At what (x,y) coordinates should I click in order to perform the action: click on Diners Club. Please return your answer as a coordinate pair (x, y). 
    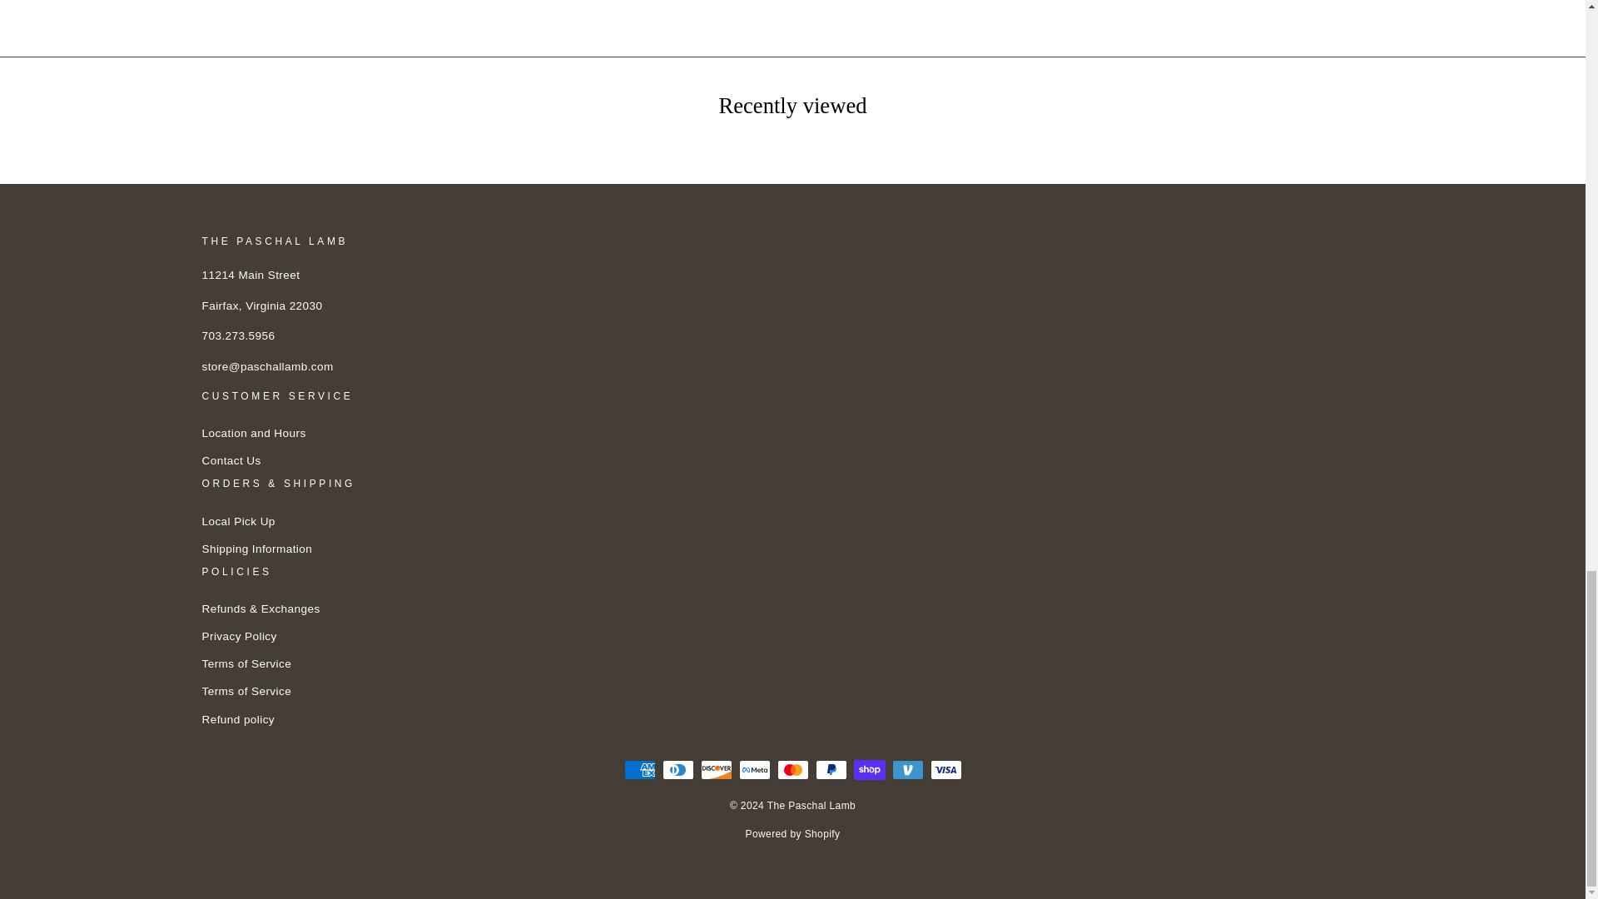
    Looking at the image, I should click on (677, 769).